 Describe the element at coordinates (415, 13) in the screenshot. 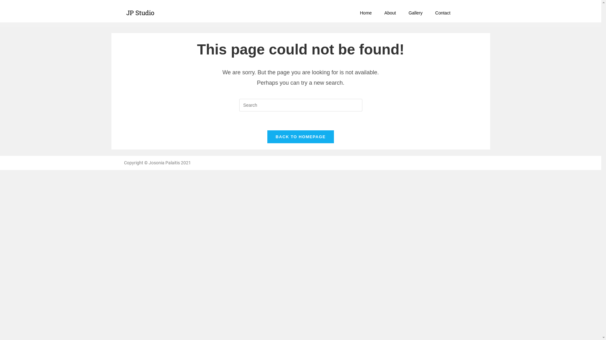

I see `Gallery` at that location.